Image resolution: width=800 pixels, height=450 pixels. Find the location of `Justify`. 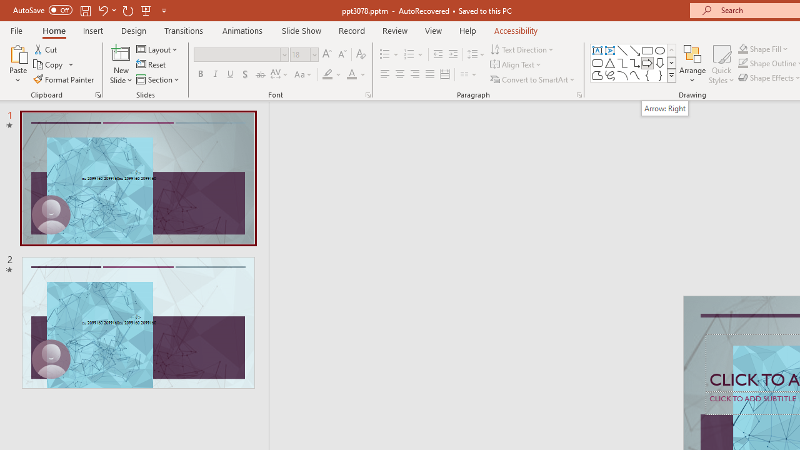

Justify is located at coordinates (430, 75).